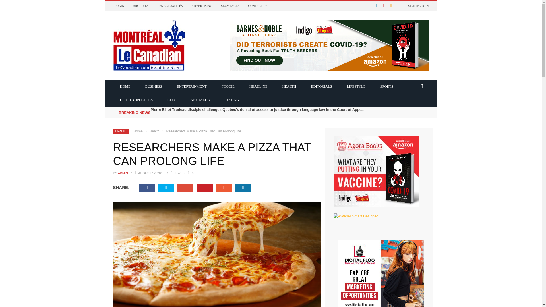 This screenshot has width=546, height=307. I want to click on HEADLINE, so click(258, 86).